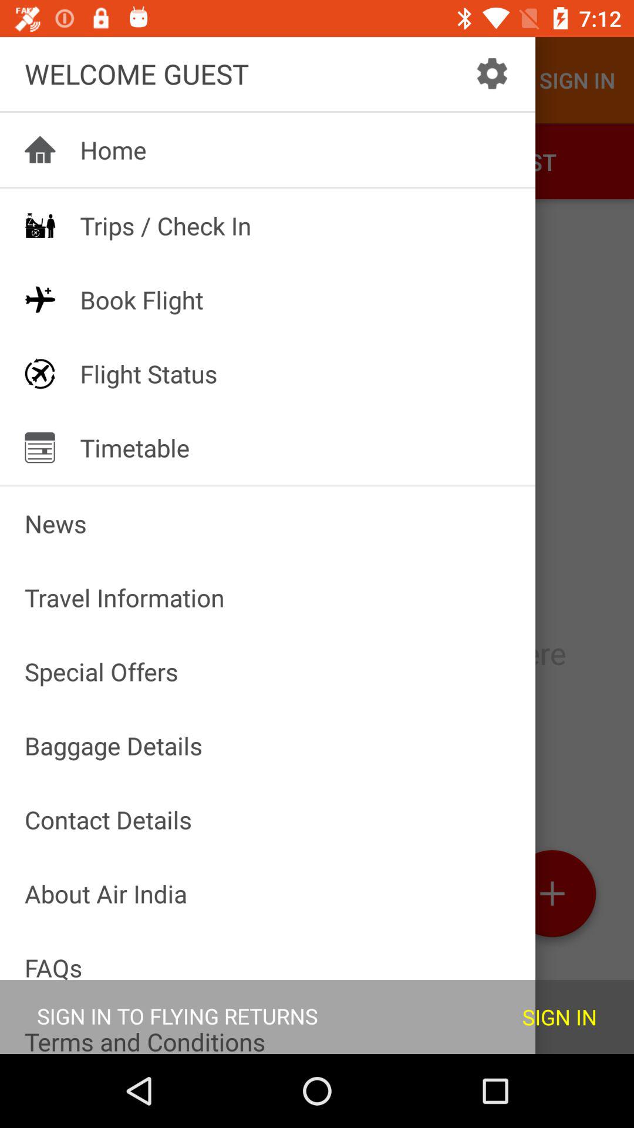 This screenshot has width=634, height=1128. I want to click on click the flight status icon, so click(40, 374).